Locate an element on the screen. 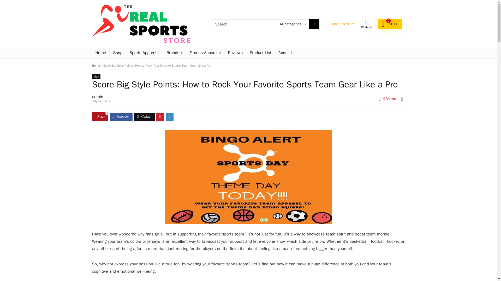 This screenshot has height=281, width=501. Men is located at coordinates (96, 76).